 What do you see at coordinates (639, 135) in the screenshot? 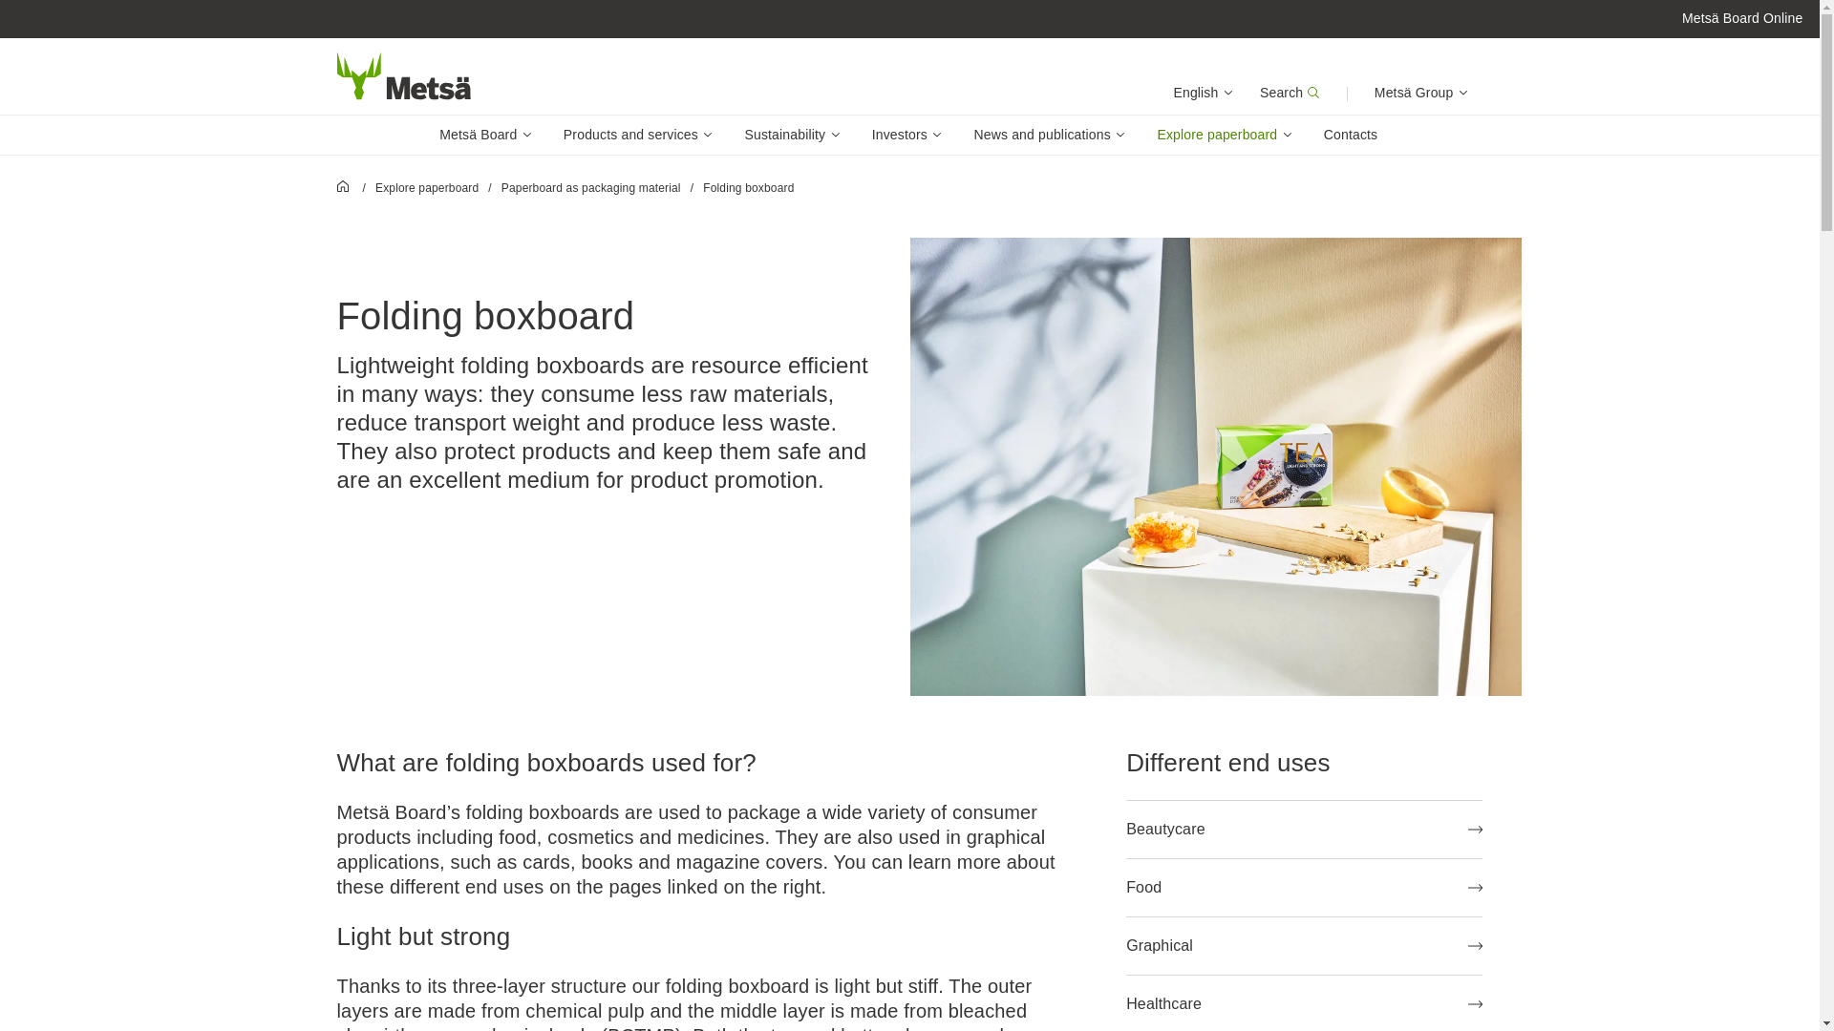
I see `Products and services` at bounding box center [639, 135].